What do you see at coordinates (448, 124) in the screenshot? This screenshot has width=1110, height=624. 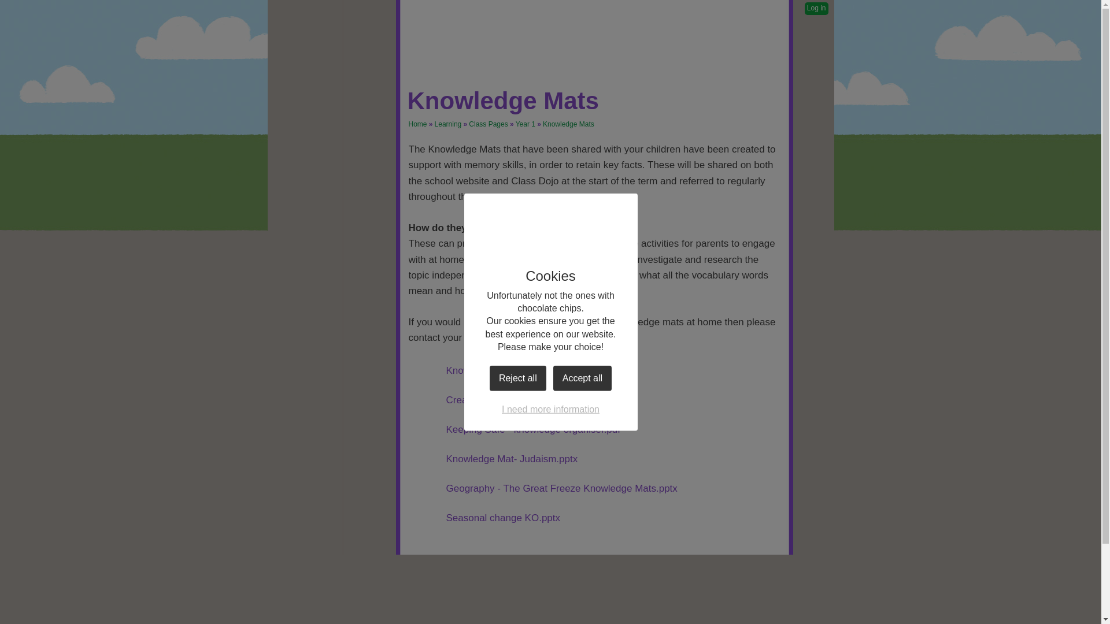 I see `Learning` at bounding box center [448, 124].